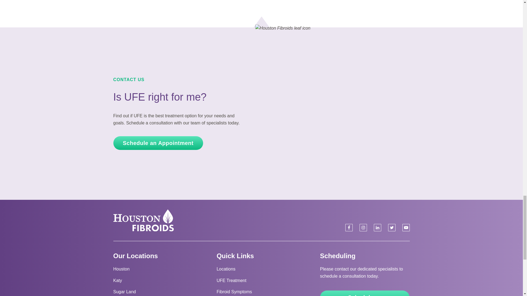 The image size is (527, 296). Describe the element at coordinates (125, 292) in the screenshot. I see `Sugar Land` at that location.